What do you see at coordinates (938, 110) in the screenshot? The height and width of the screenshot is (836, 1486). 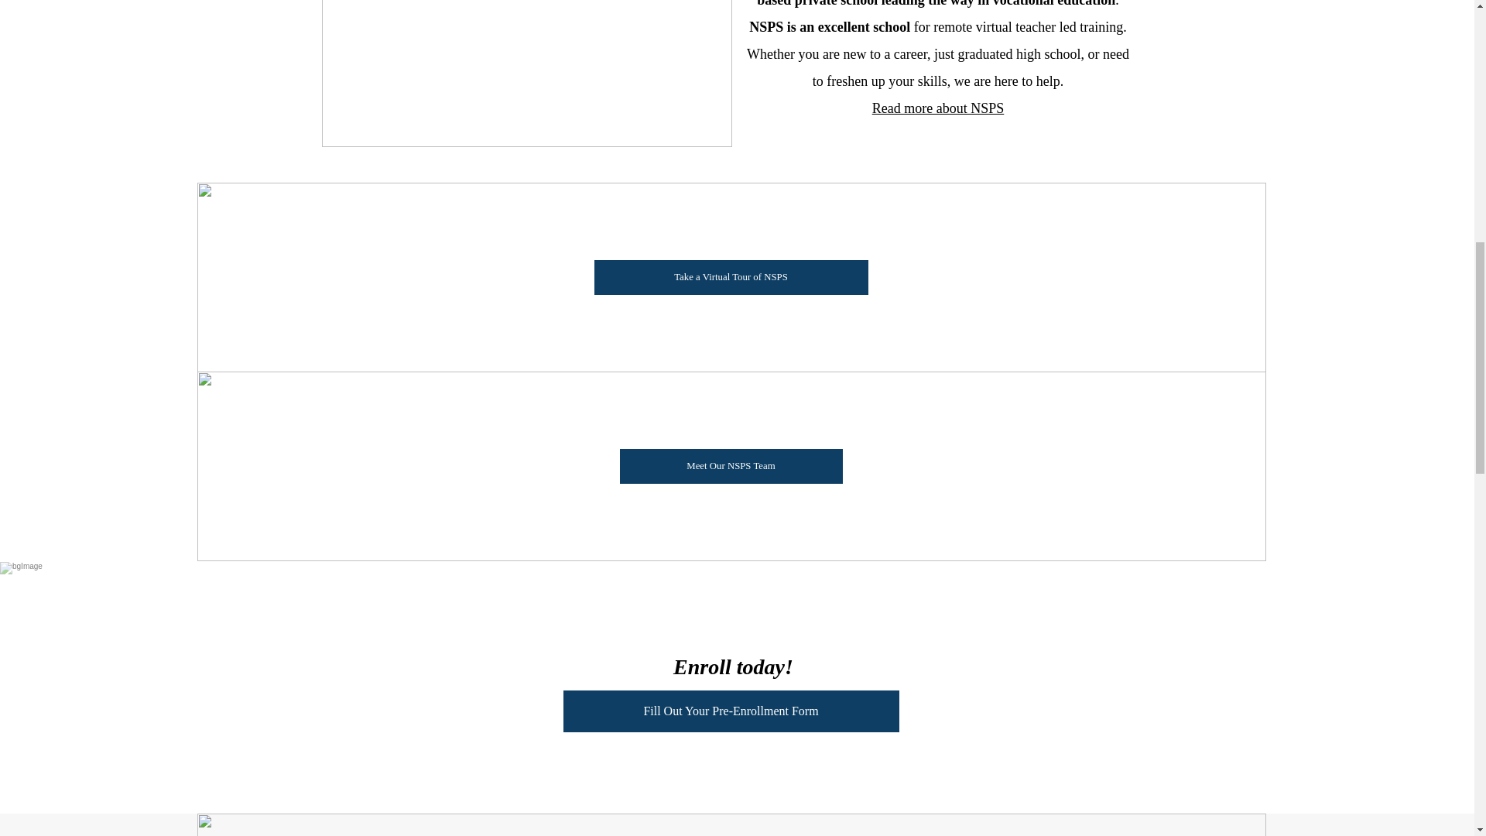 I see `Read more about NSPS` at bounding box center [938, 110].